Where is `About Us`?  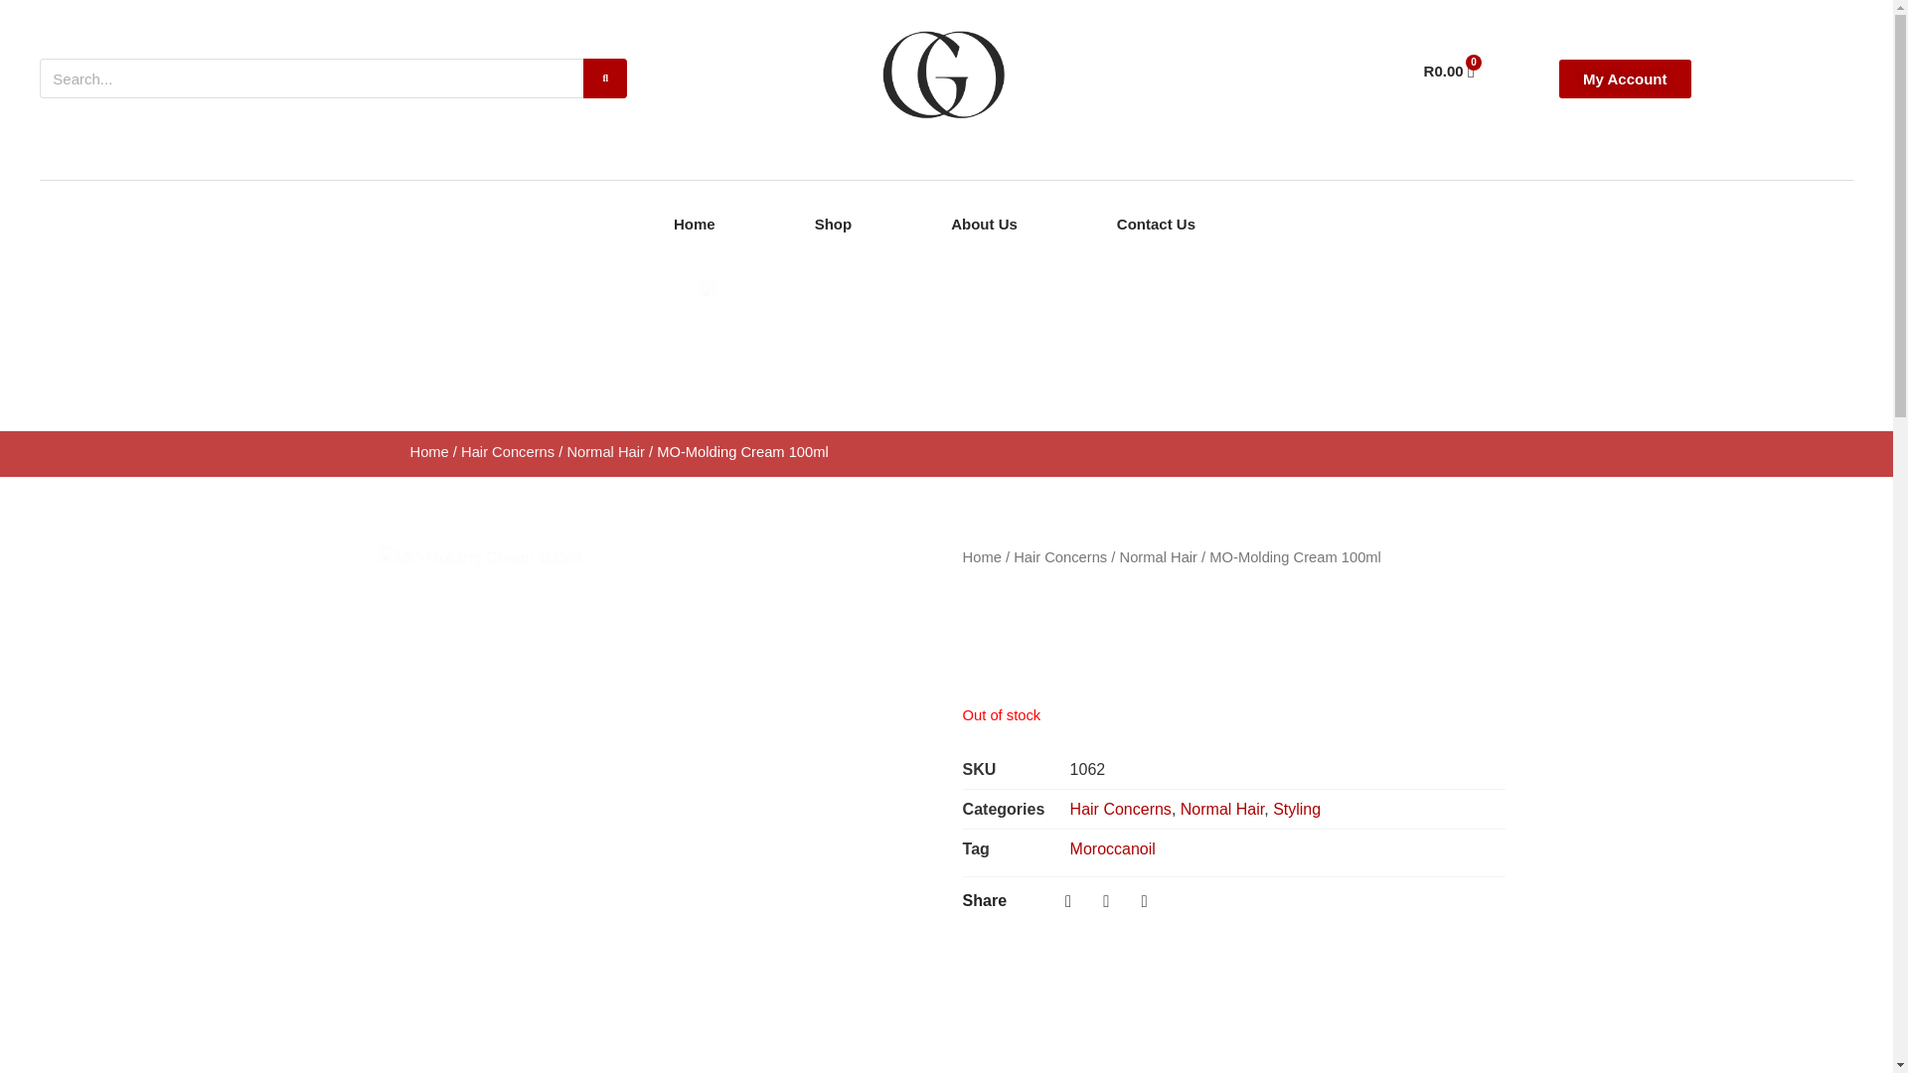 About Us is located at coordinates (984, 225).